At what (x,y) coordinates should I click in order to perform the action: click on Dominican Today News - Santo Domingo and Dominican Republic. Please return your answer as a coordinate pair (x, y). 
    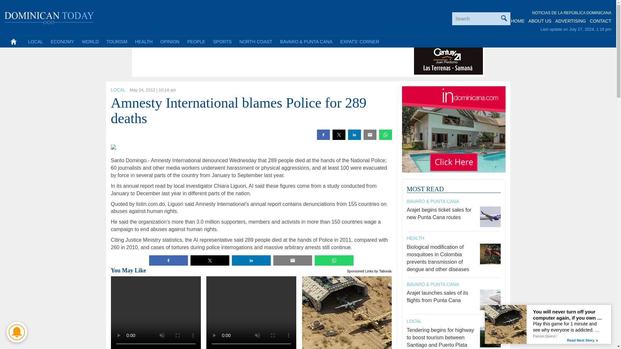
    Looking at the image, I should click on (49, 17).